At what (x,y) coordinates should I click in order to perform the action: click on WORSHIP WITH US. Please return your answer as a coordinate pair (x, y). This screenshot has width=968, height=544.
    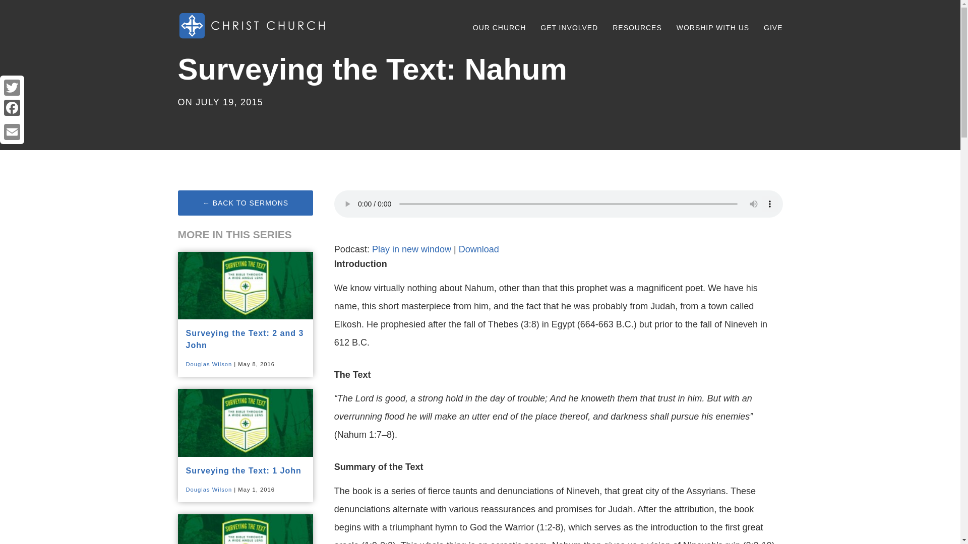
    Looking at the image, I should click on (713, 24).